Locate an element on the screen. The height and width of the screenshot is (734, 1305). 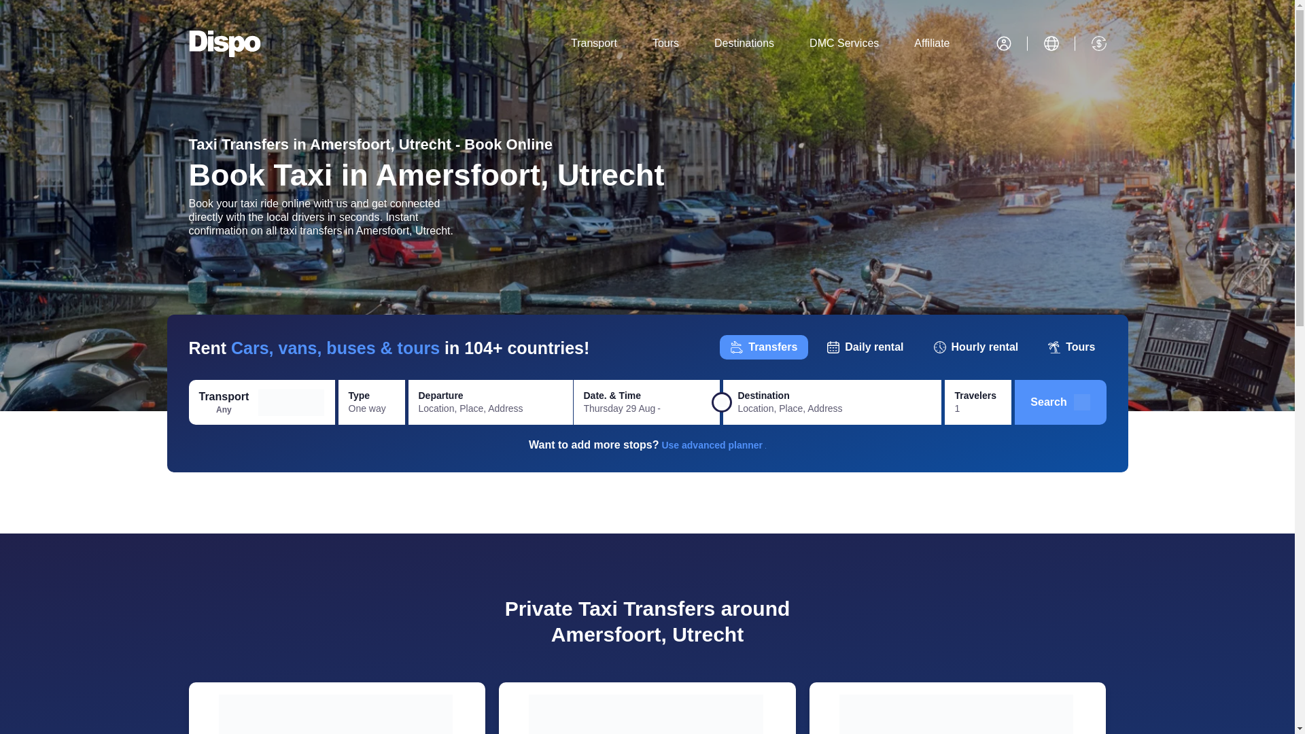
Open language menu is located at coordinates (1051, 43).